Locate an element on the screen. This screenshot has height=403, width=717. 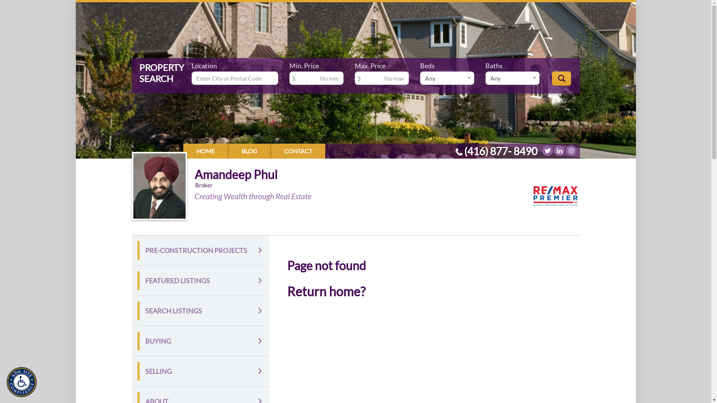
BLOG is located at coordinates (249, 151).